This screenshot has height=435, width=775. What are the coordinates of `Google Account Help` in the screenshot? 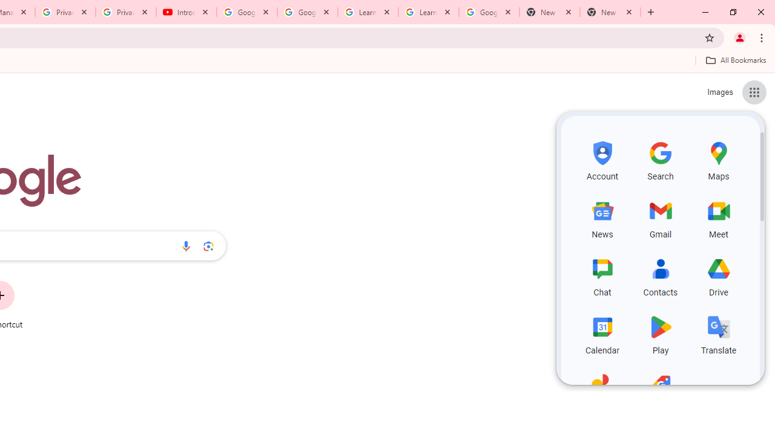 It's located at (247, 12).